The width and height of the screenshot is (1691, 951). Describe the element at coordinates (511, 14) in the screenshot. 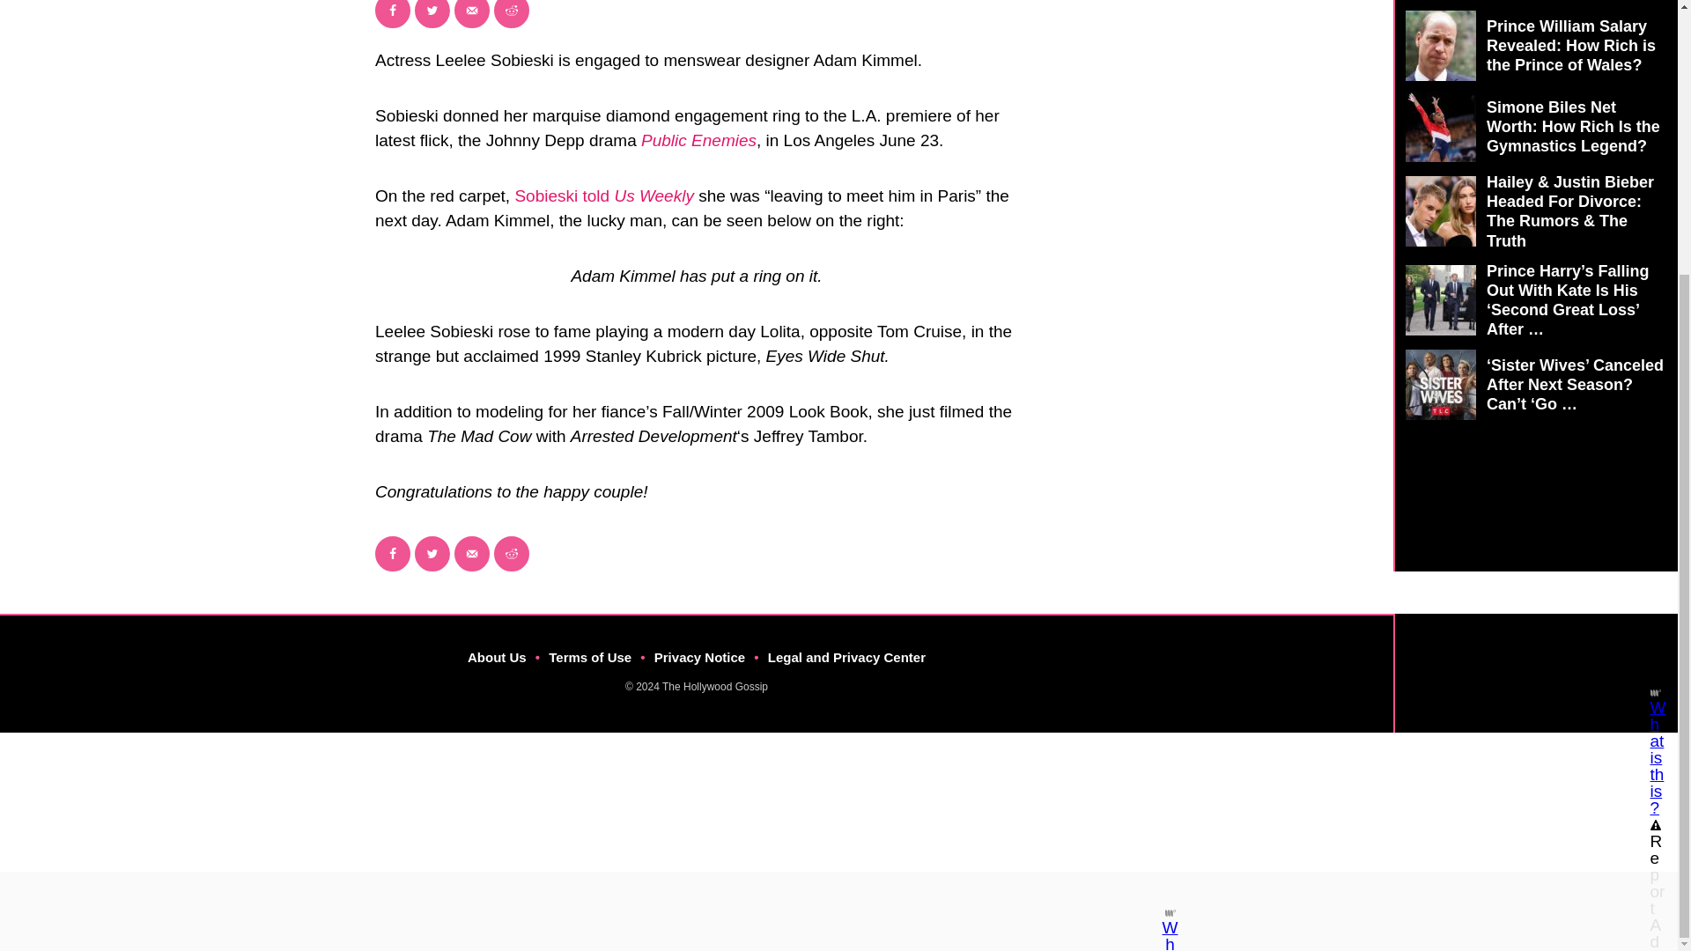

I see `Share on Reddit` at that location.